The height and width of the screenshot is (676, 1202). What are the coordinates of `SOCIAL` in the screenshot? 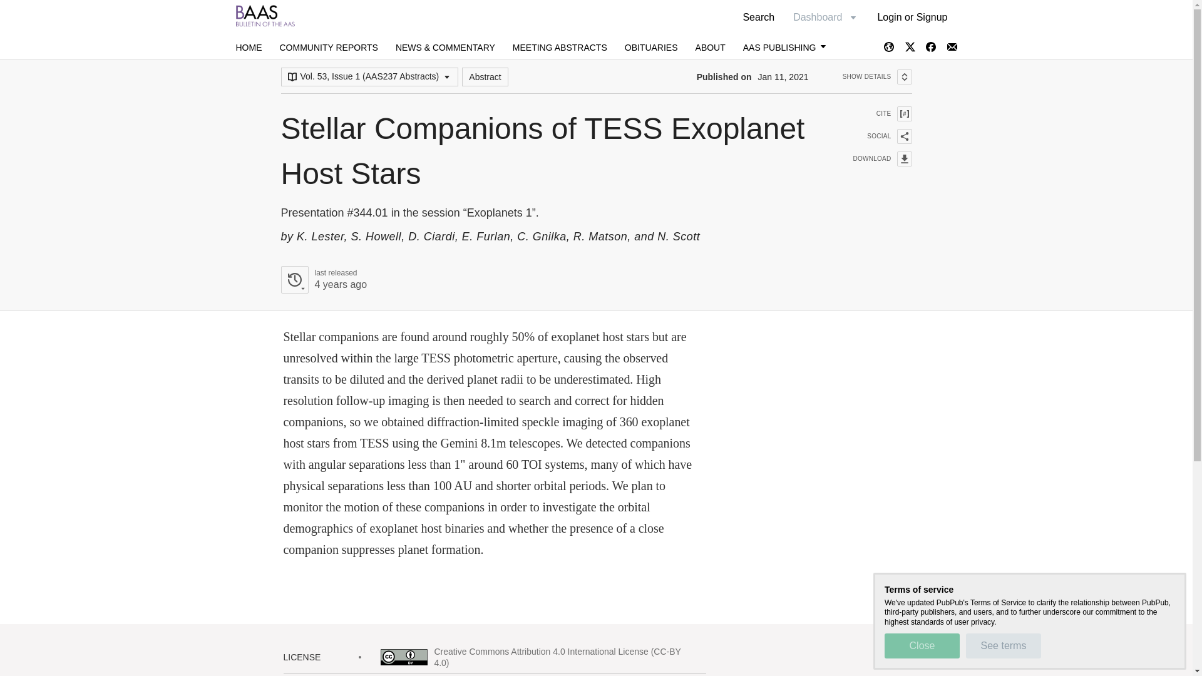 It's located at (912, 17).